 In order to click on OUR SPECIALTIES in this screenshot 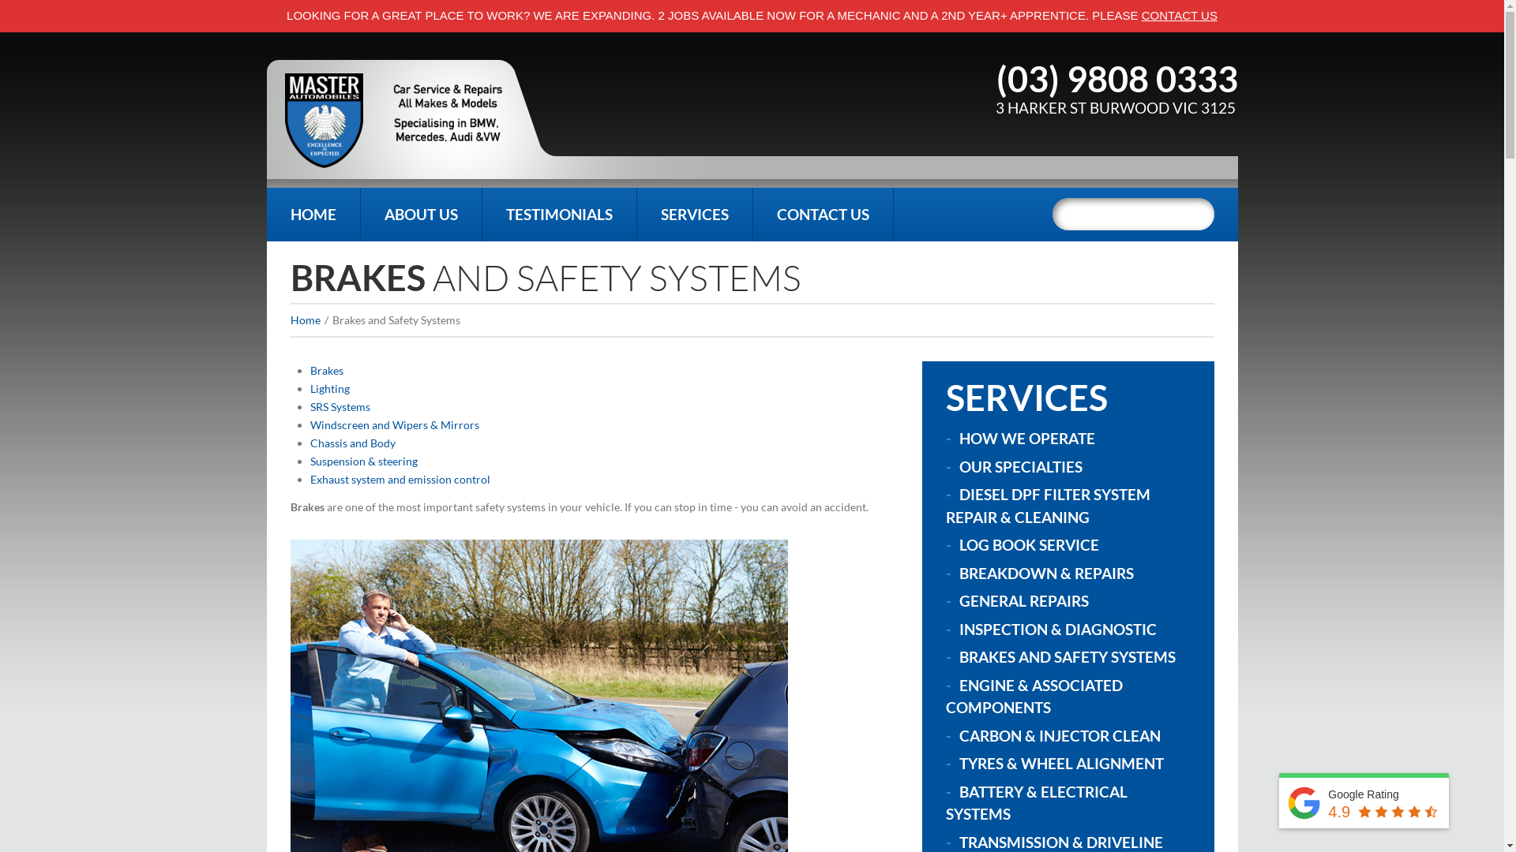, I will do `click(1020, 467)`.